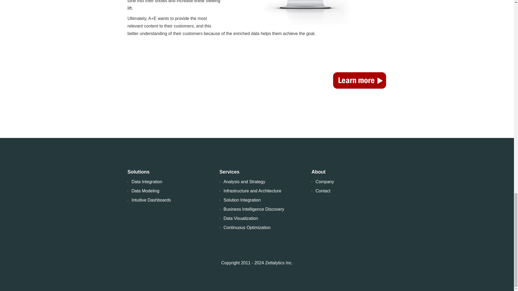 Image resolution: width=518 pixels, height=291 pixels. What do you see at coordinates (147, 182) in the screenshot?
I see `Data Integration` at bounding box center [147, 182].